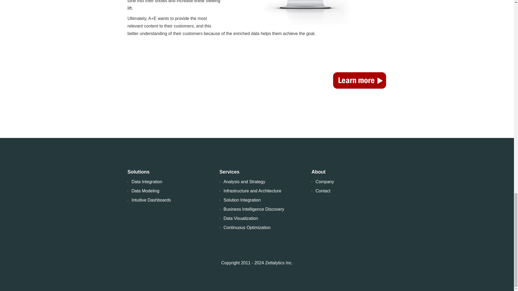 Image resolution: width=518 pixels, height=291 pixels. What do you see at coordinates (147, 182) in the screenshot?
I see `Data Integration` at bounding box center [147, 182].